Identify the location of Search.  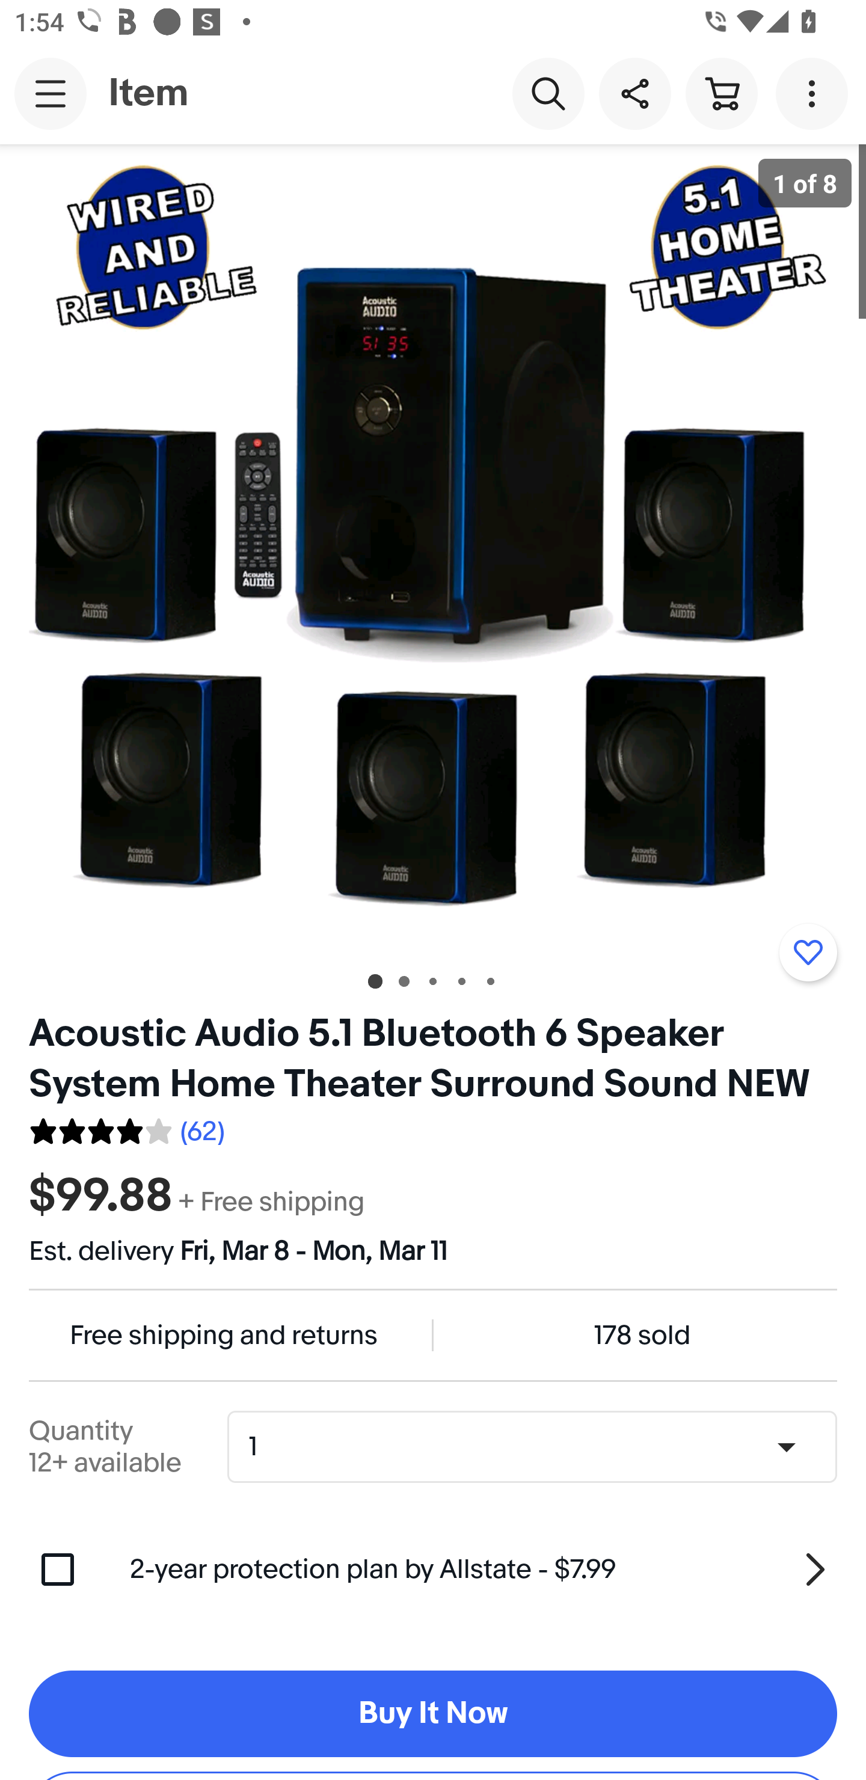
(548, 93).